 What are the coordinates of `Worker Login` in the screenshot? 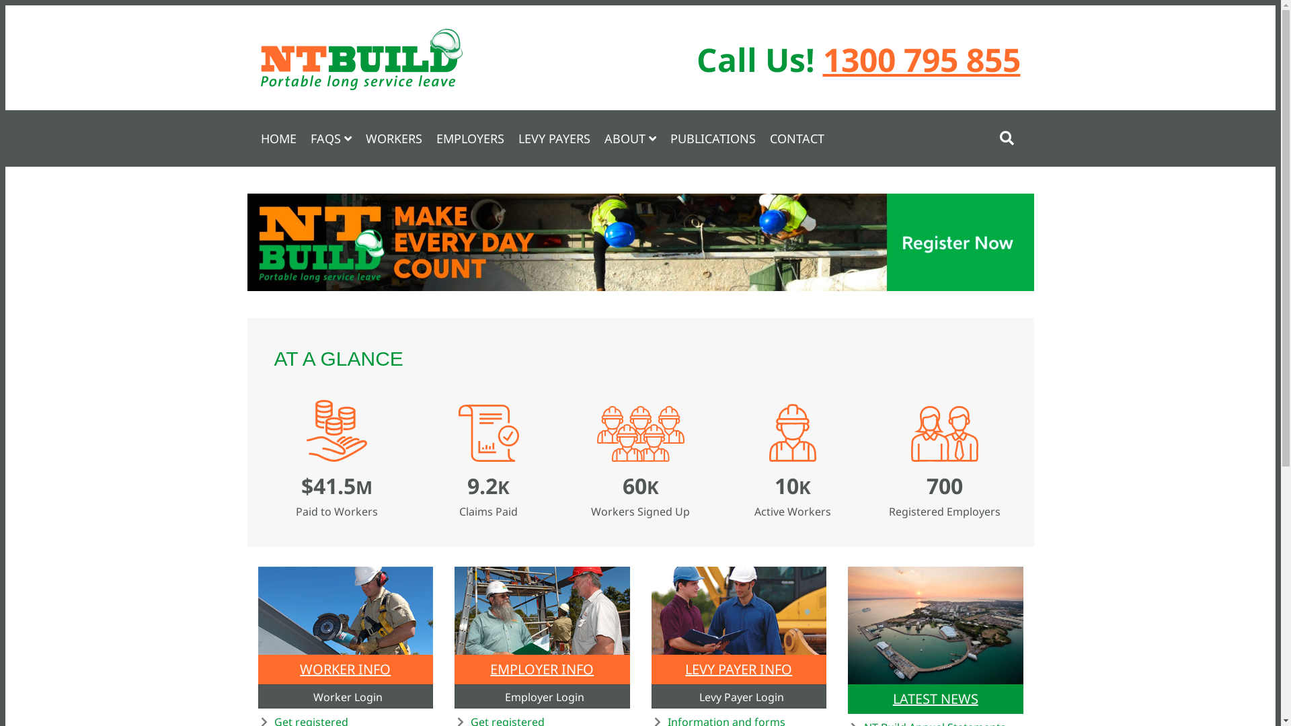 It's located at (346, 696).